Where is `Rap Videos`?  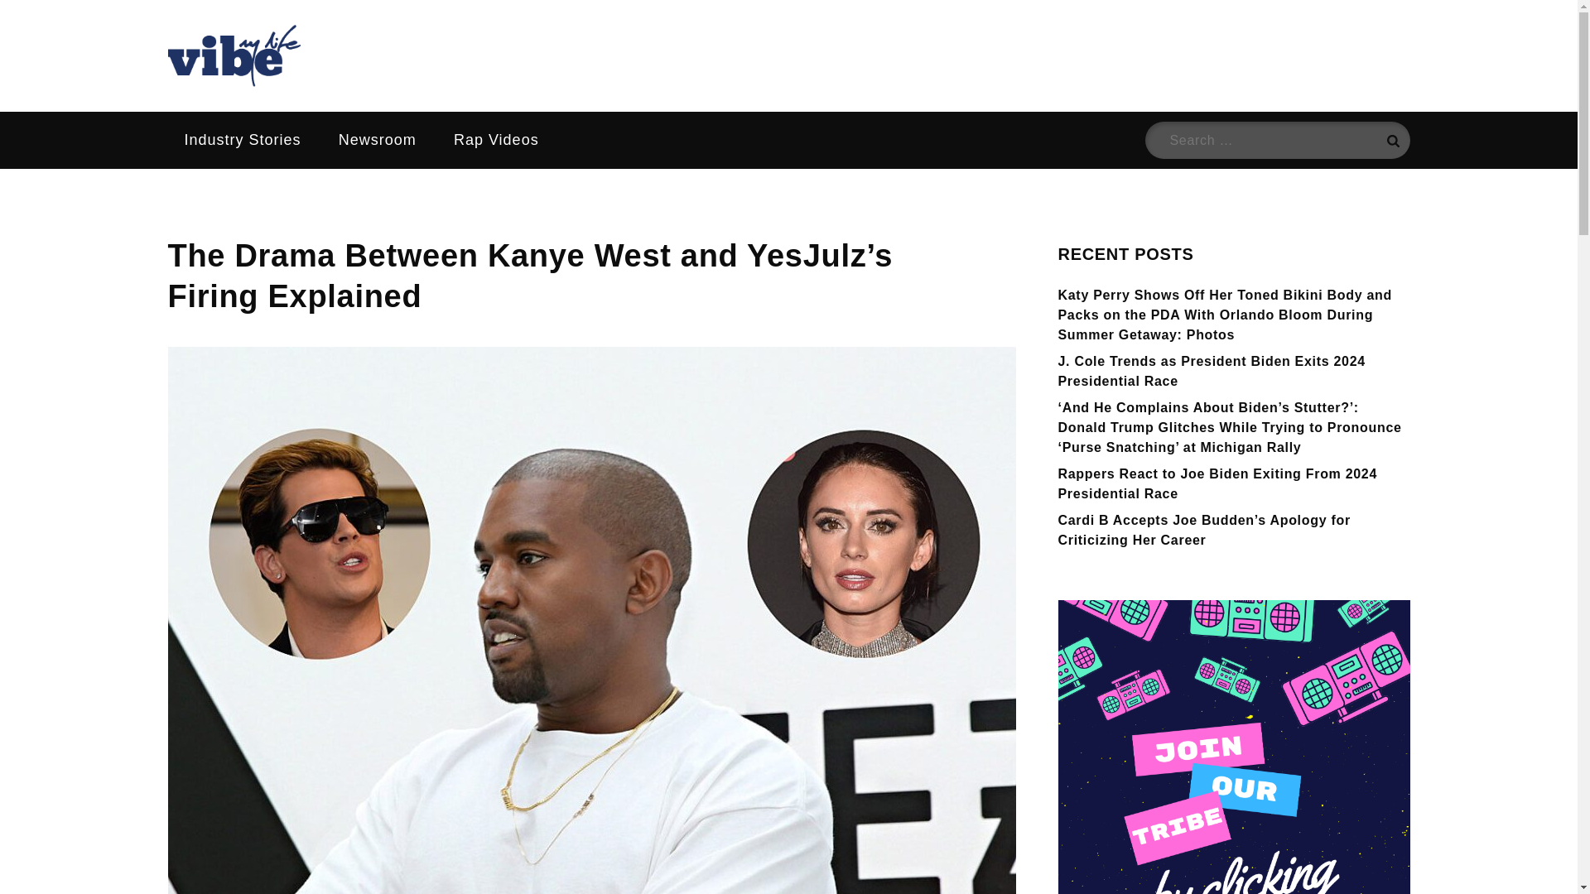
Rap Videos is located at coordinates (496, 140).